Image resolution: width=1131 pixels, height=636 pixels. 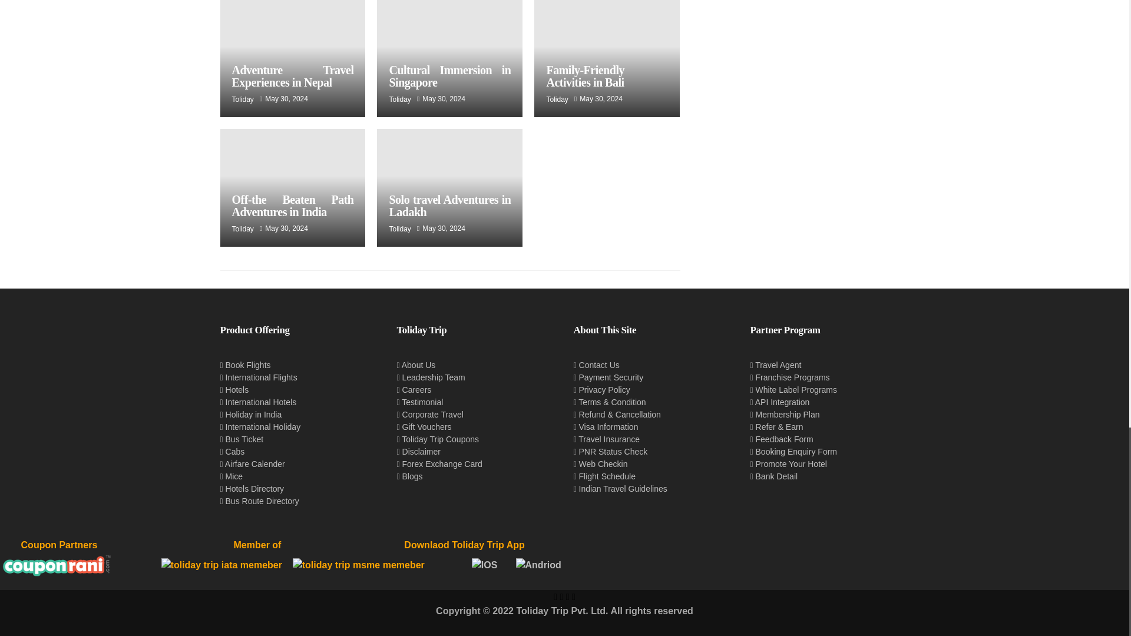 What do you see at coordinates (292, 77) in the screenshot?
I see `Adventure Travel Experiences in Nepal` at bounding box center [292, 77].